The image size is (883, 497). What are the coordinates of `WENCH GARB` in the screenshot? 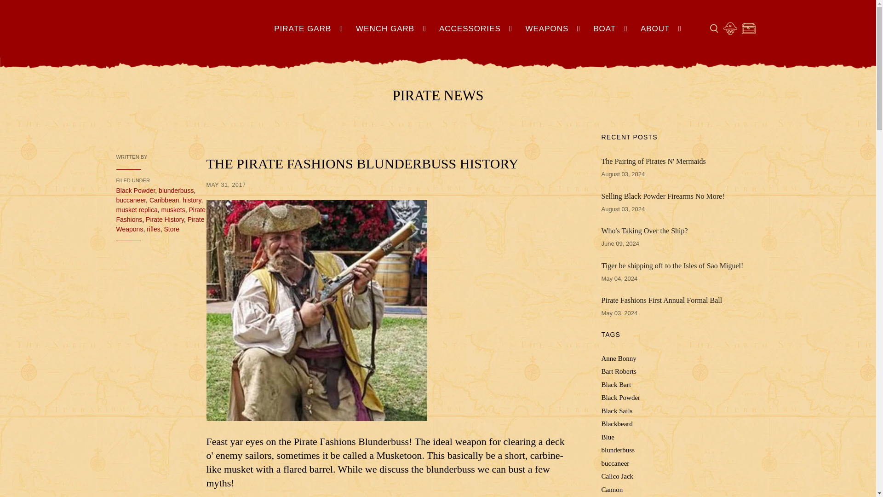 It's located at (392, 29).